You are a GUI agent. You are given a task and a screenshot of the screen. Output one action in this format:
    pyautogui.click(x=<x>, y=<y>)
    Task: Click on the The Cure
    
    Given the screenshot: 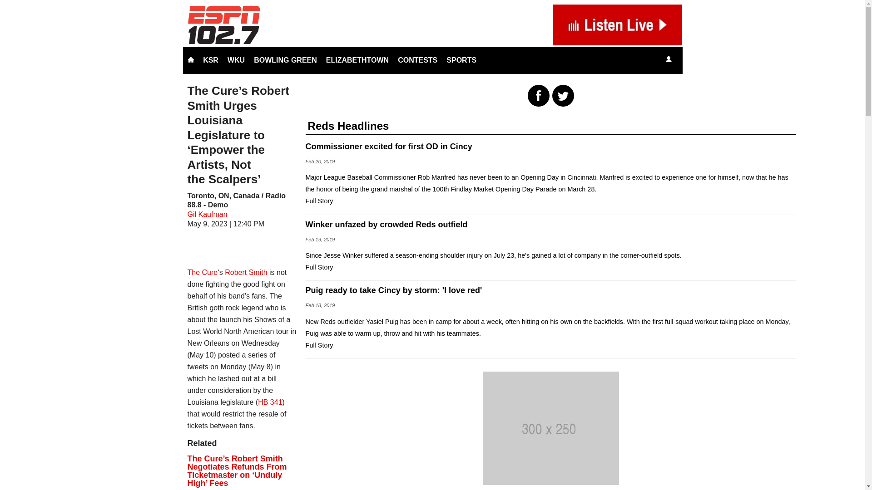 What is the action you would take?
    pyautogui.click(x=202, y=272)
    